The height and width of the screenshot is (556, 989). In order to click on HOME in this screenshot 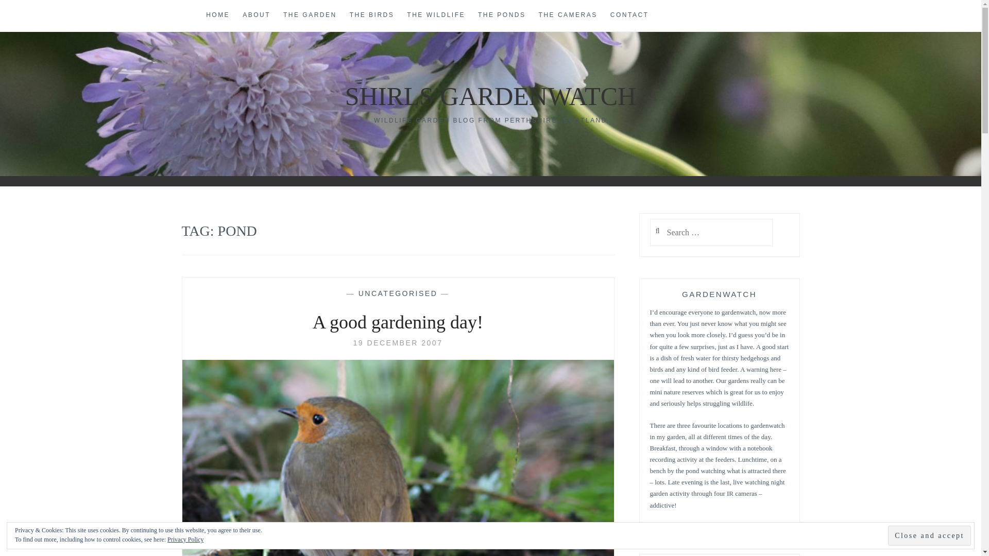, I will do `click(217, 15)`.